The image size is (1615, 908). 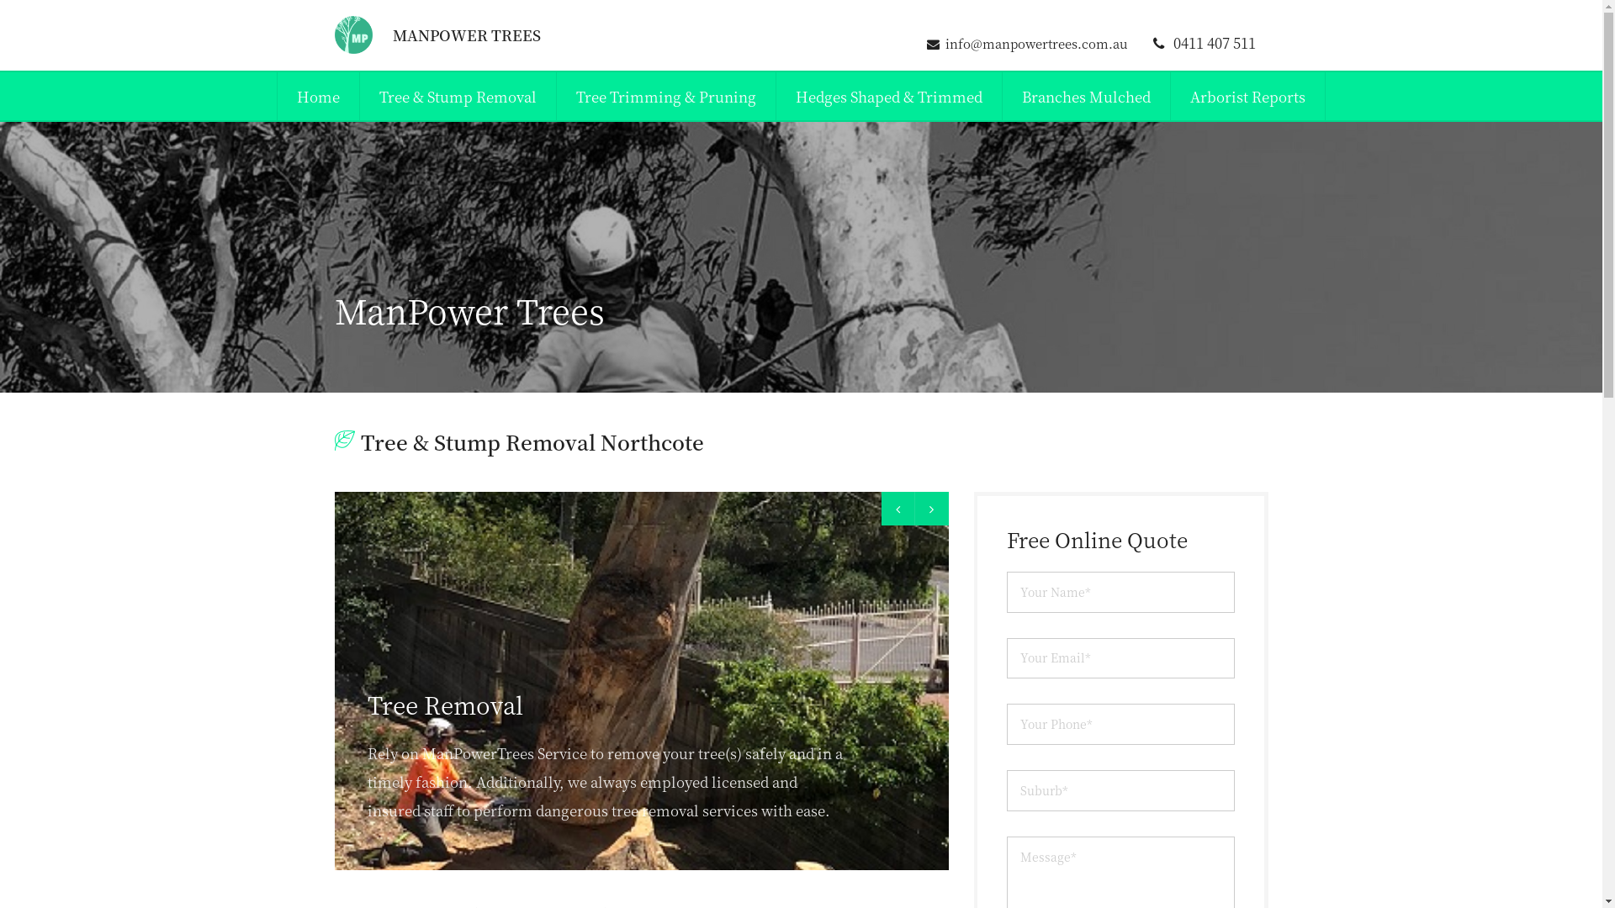 What do you see at coordinates (1087, 96) in the screenshot?
I see `Branches Mulched` at bounding box center [1087, 96].